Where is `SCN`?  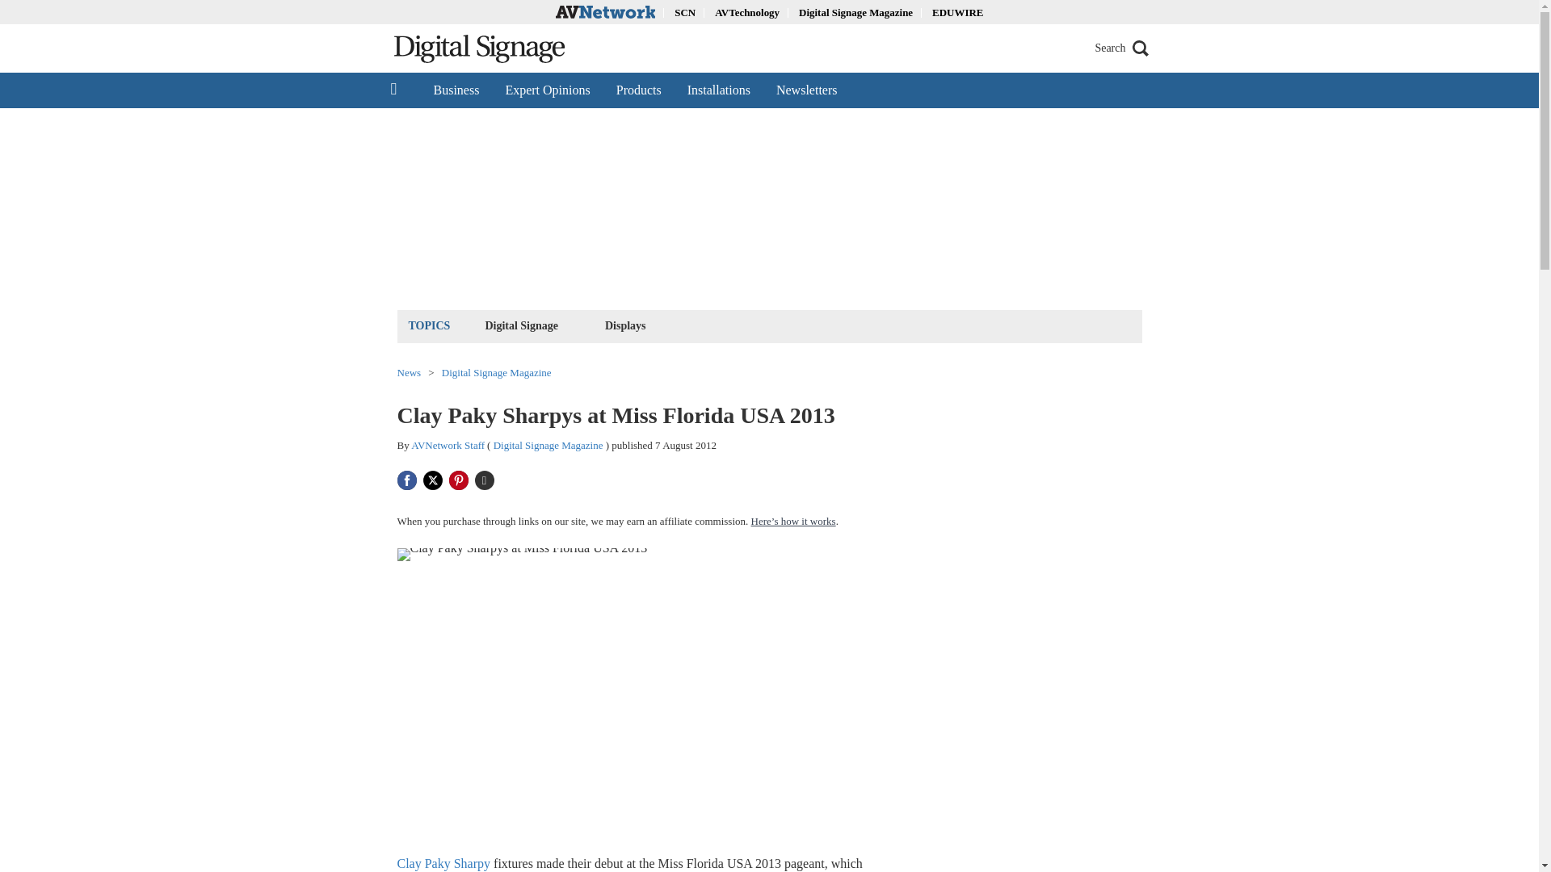
SCN is located at coordinates (685, 11).